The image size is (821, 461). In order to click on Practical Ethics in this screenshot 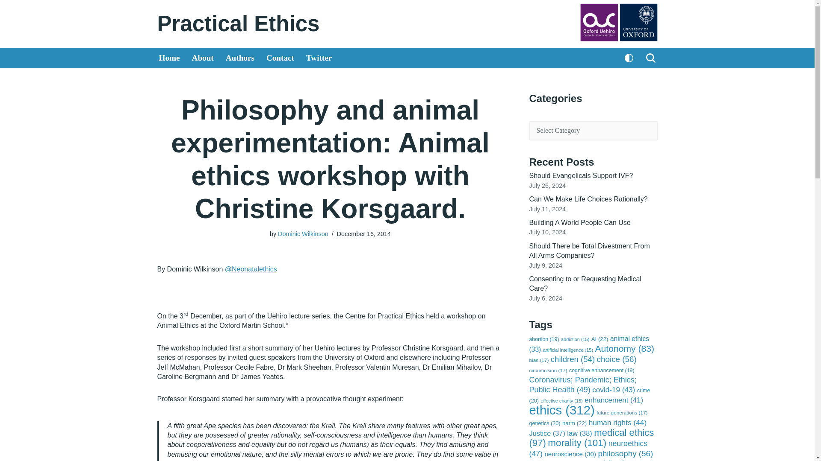, I will do `click(239, 23)`.